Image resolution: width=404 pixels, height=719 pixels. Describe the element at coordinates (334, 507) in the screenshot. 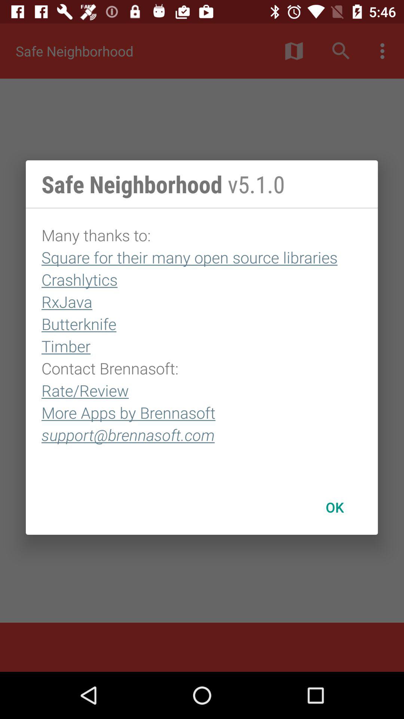

I see `select item below many thanks to item` at that location.